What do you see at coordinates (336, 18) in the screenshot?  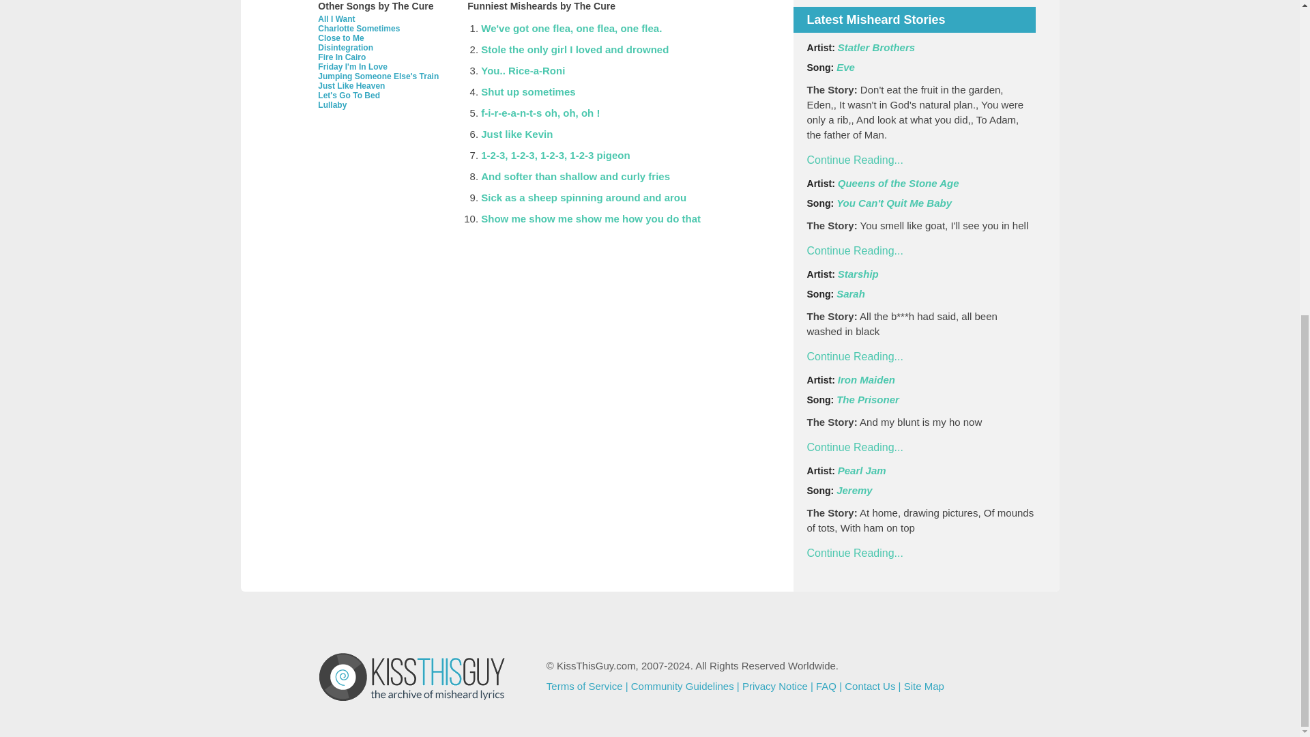 I see `See misheard lyrics of All I Want by The Cure` at bounding box center [336, 18].